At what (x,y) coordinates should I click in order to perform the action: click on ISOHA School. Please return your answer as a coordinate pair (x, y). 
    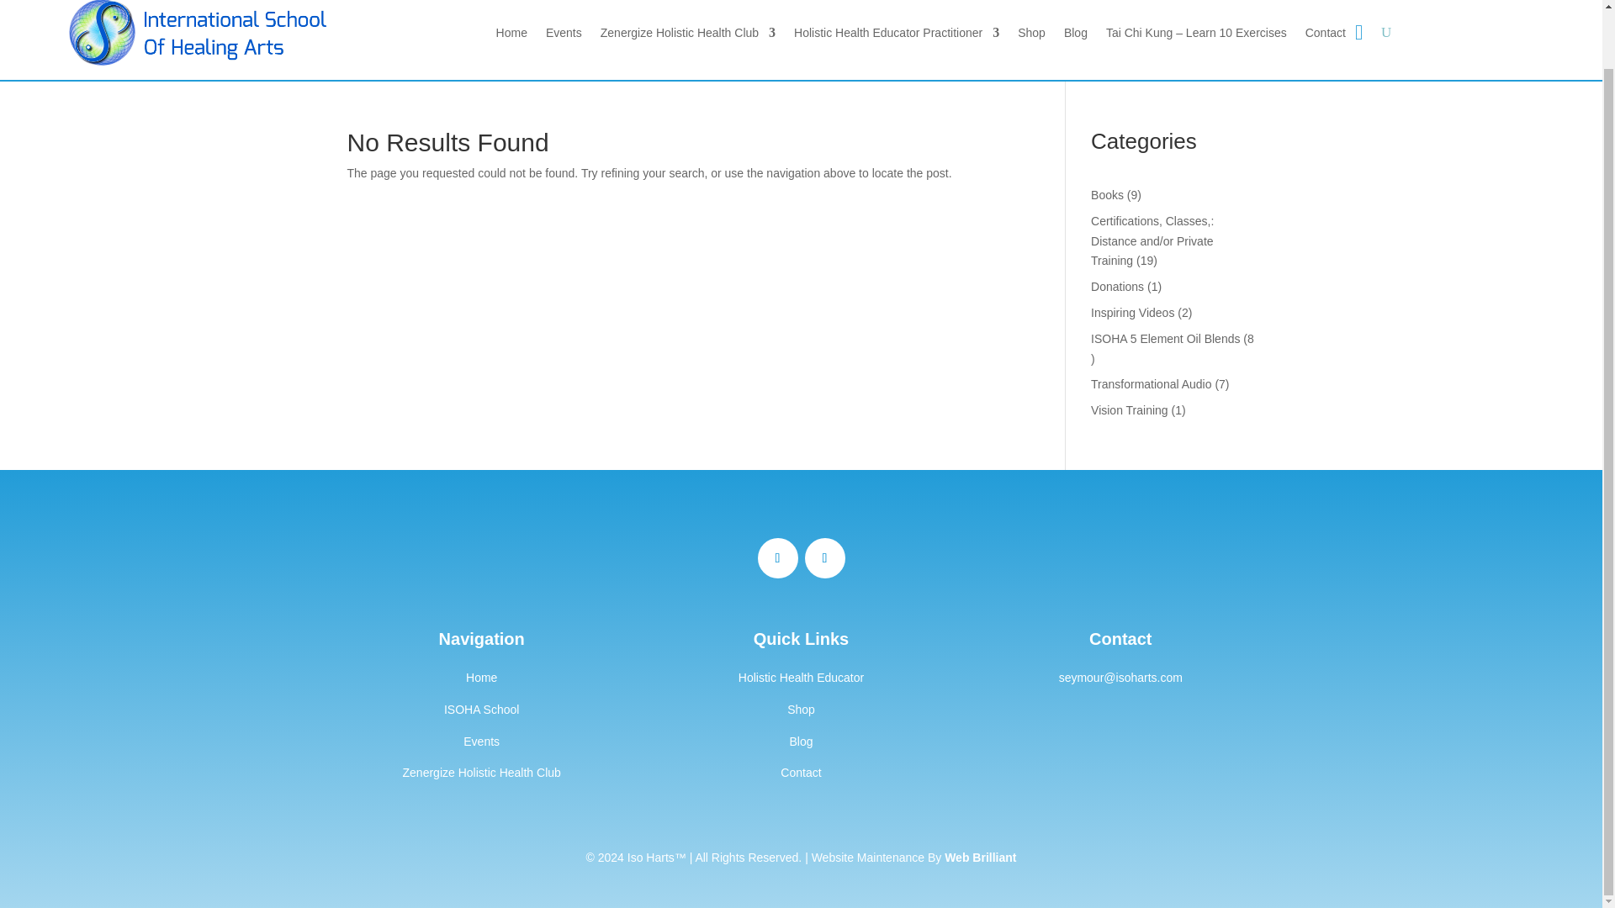
    Looking at the image, I should click on (482, 710).